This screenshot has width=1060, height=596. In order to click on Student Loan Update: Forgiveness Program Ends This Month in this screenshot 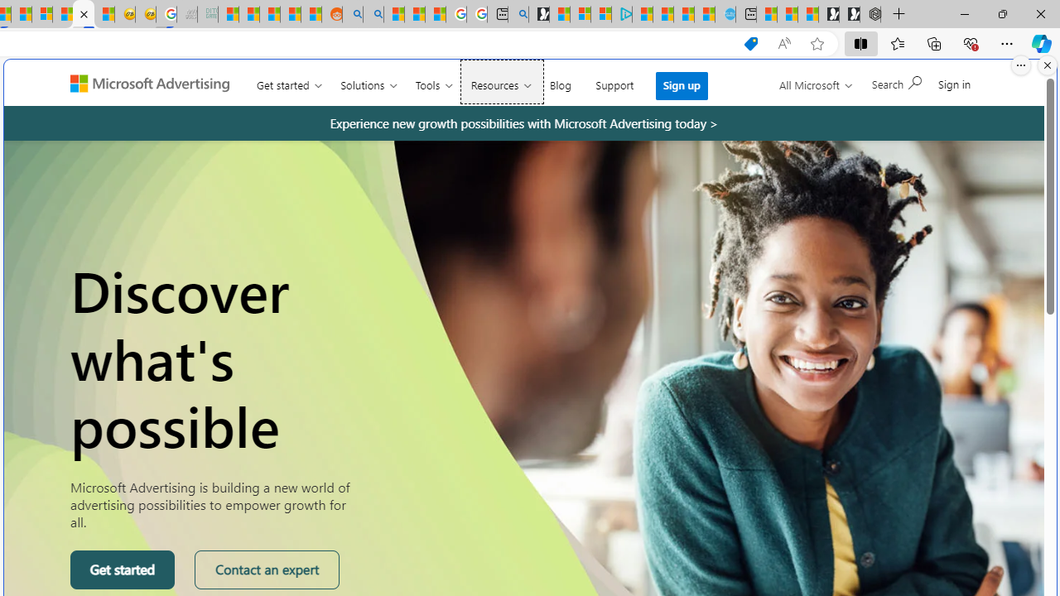, I will do `click(291, 15)`.